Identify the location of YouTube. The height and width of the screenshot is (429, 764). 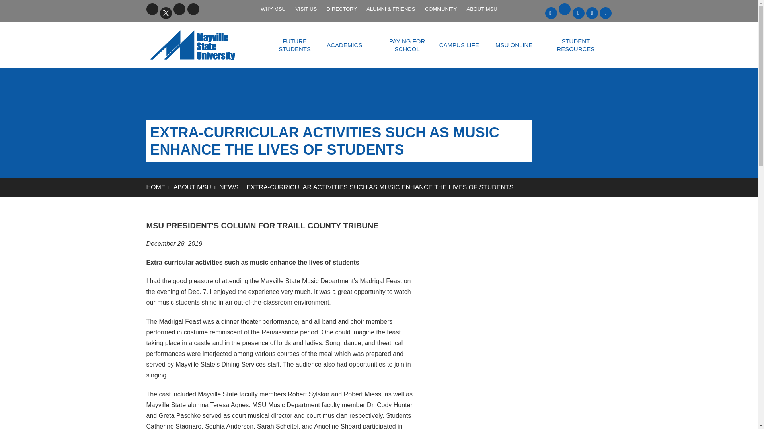
(179, 9).